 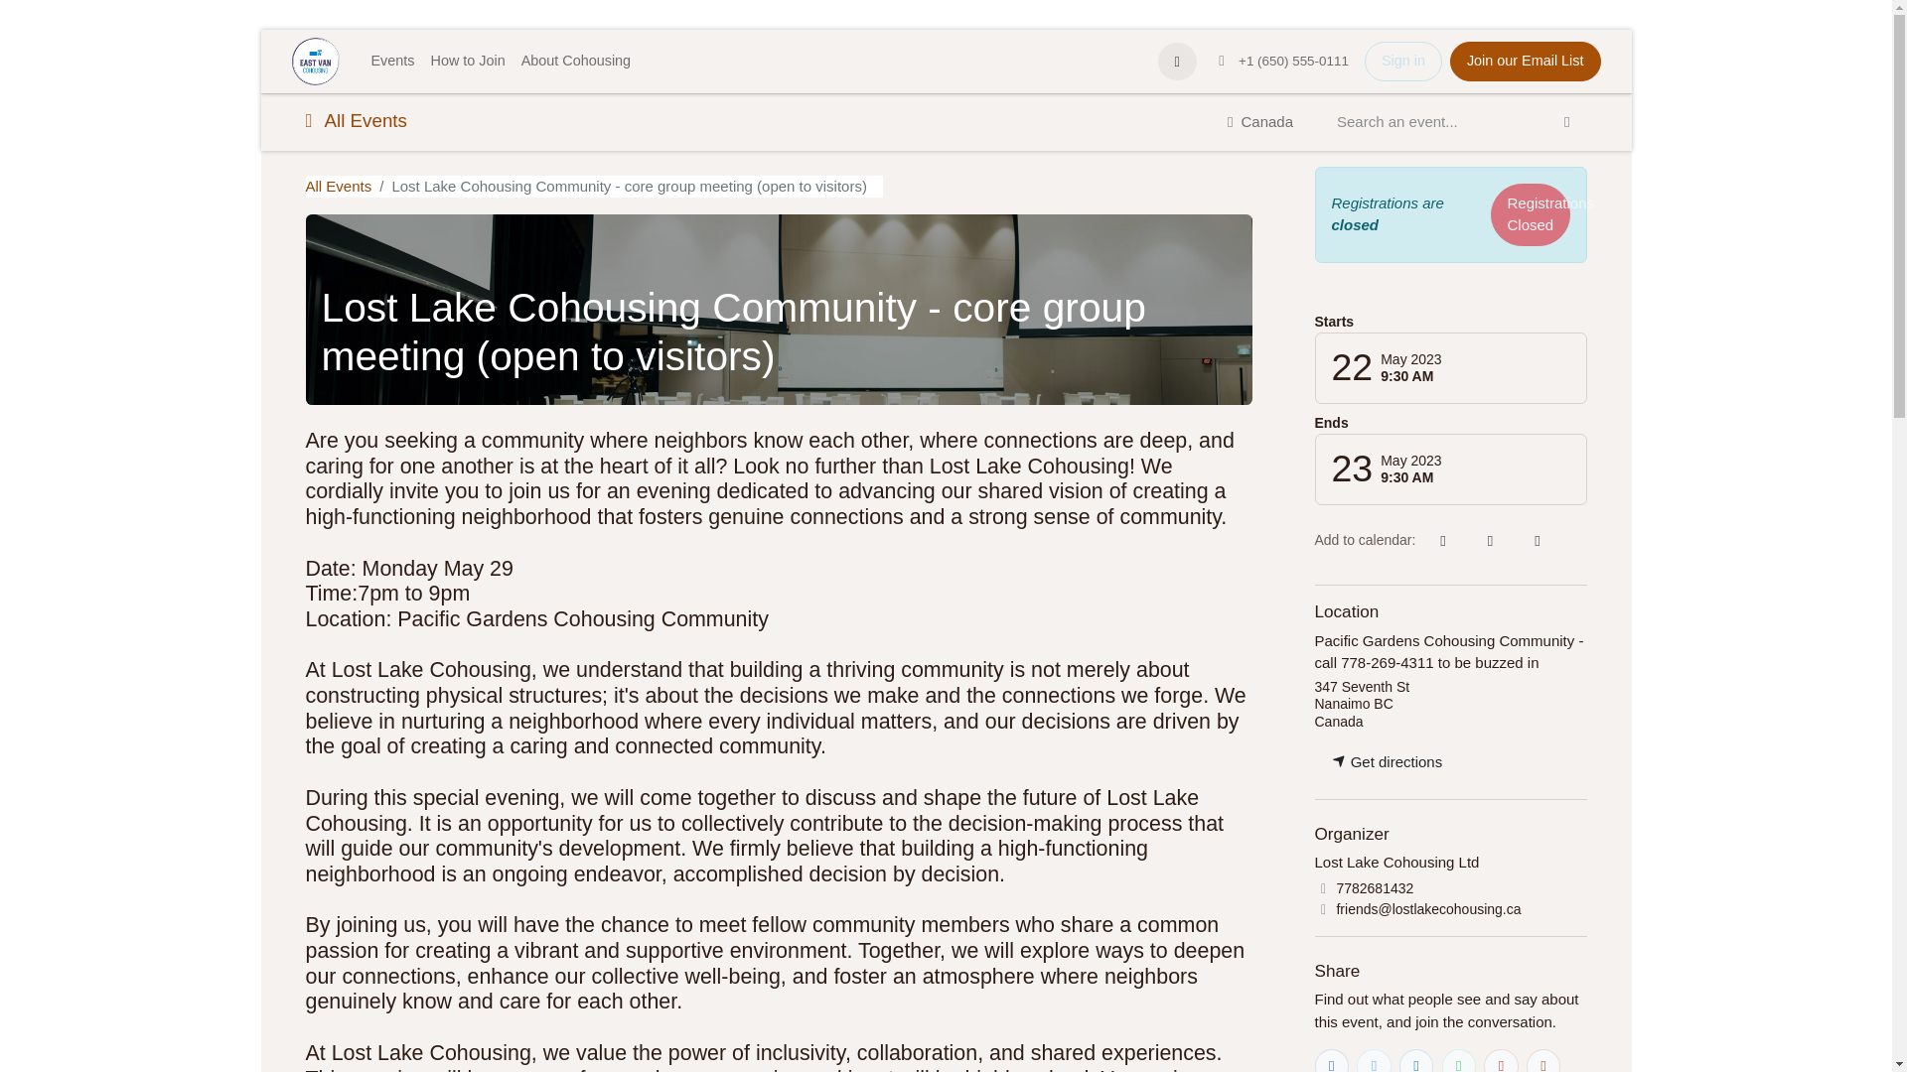 What do you see at coordinates (338, 185) in the screenshot?
I see `All Events` at bounding box center [338, 185].